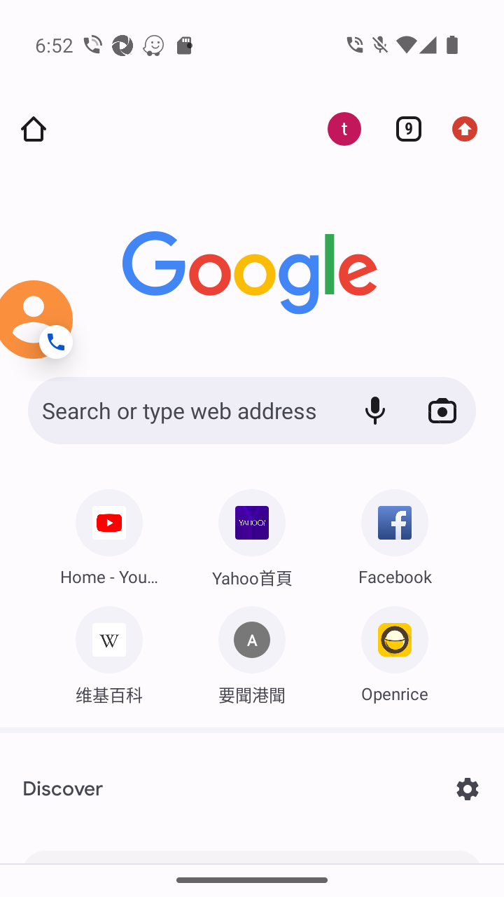 The height and width of the screenshot is (897, 504). Describe the element at coordinates (252, 534) in the screenshot. I see `Yahoo首頁` at that location.